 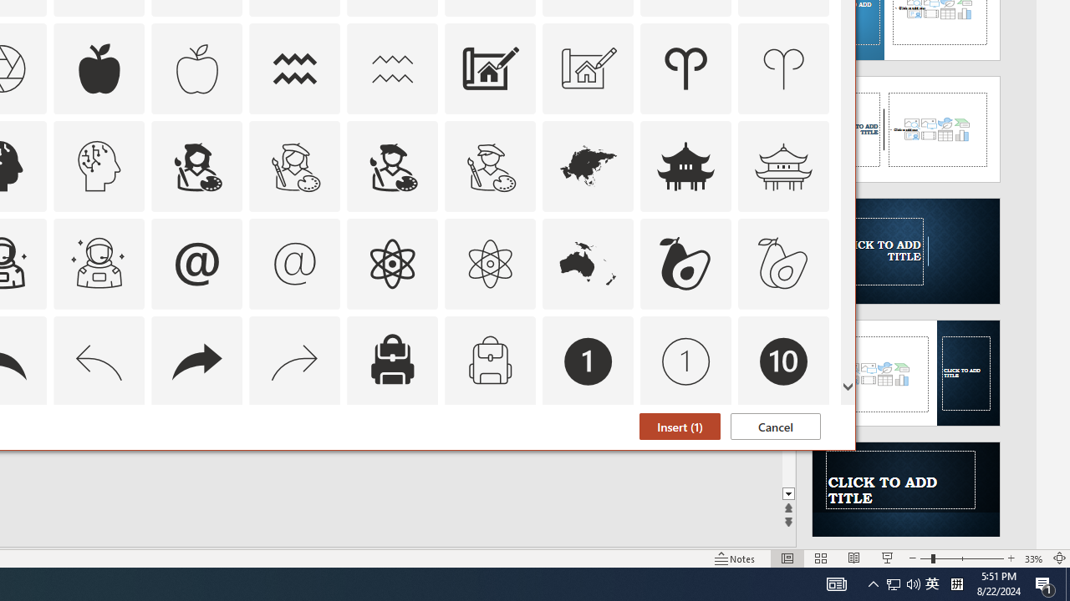 What do you see at coordinates (99, 361) in the screenshot?
I see `AutomationID: Icons_Back_LTR_M` at bounding box center [99, 361].